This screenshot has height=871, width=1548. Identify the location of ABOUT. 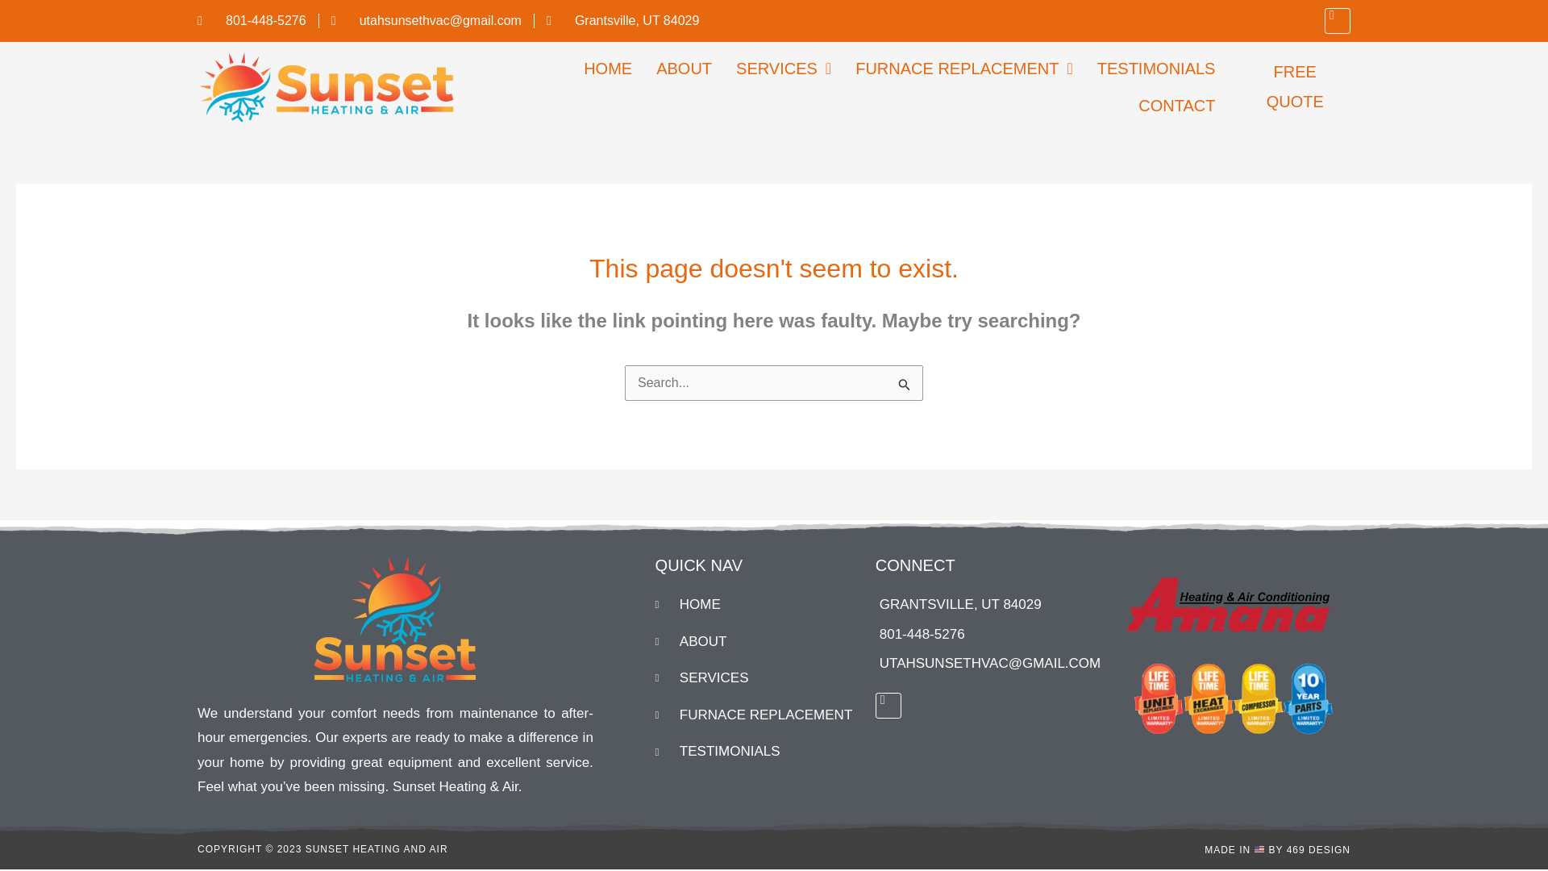
(756, 642).